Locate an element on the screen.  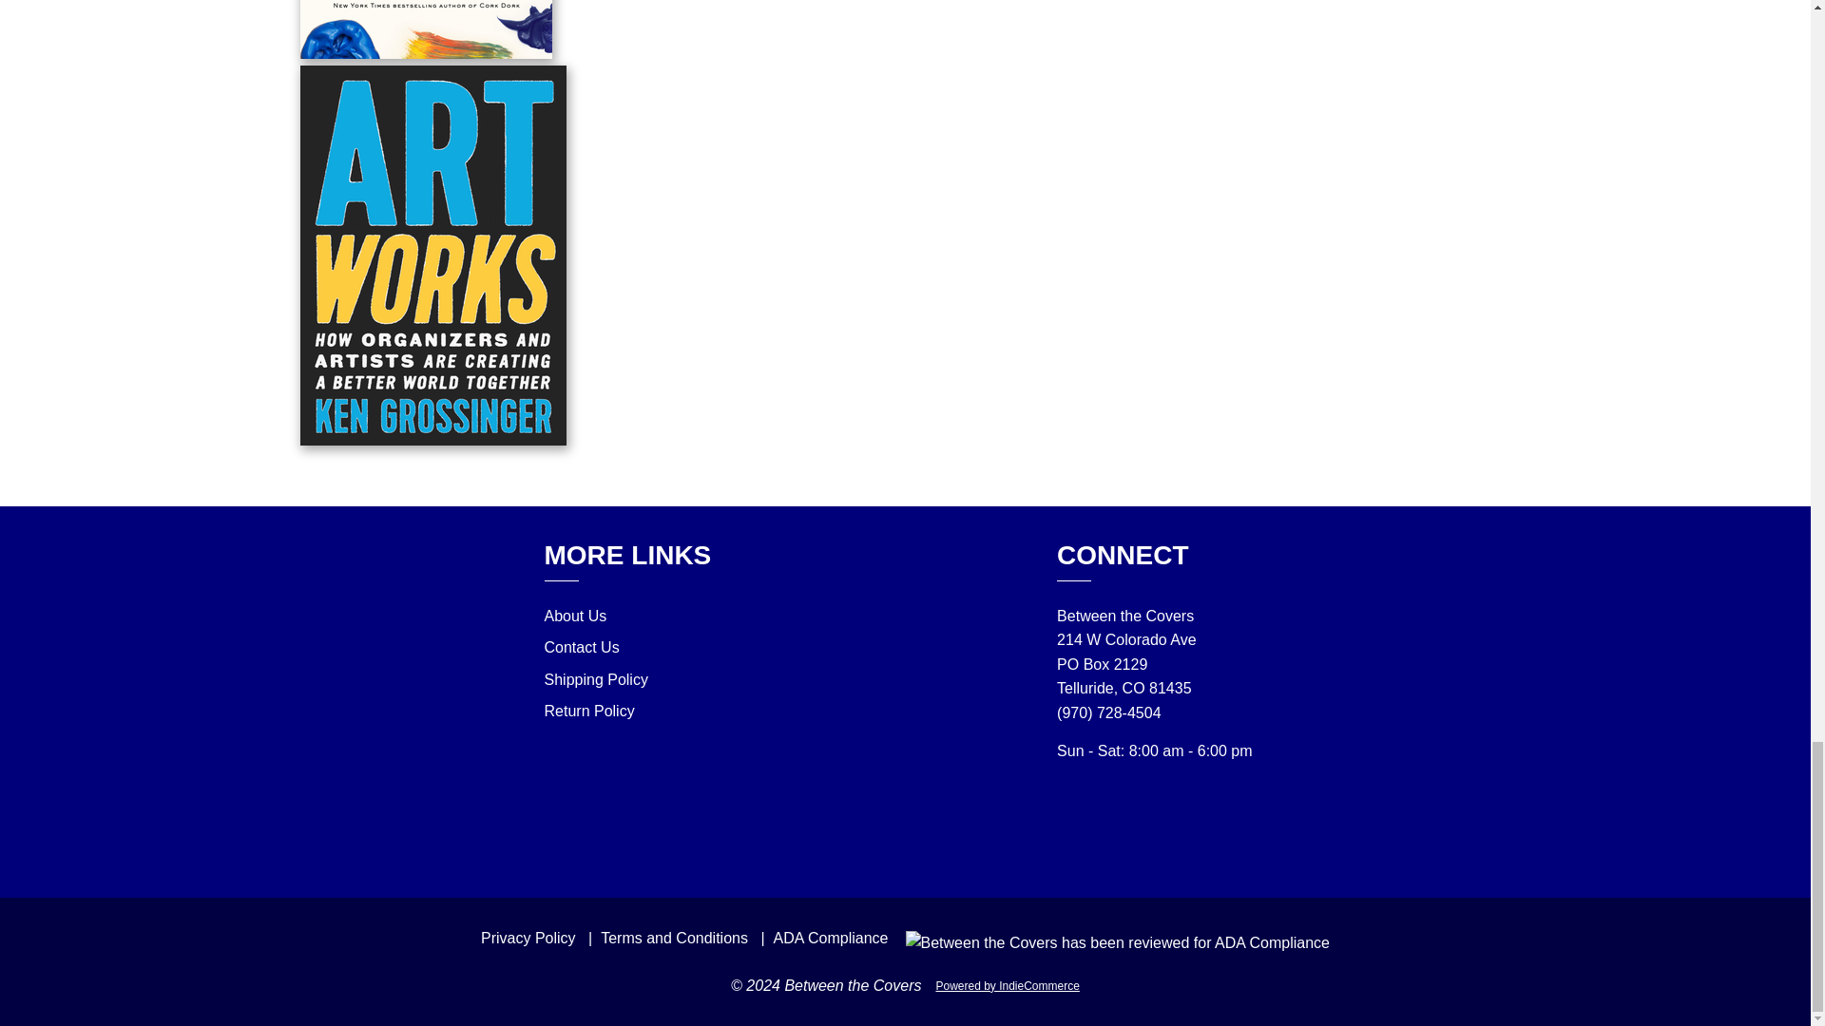
Connect with Instagram is located at coordinates (1141, 830).